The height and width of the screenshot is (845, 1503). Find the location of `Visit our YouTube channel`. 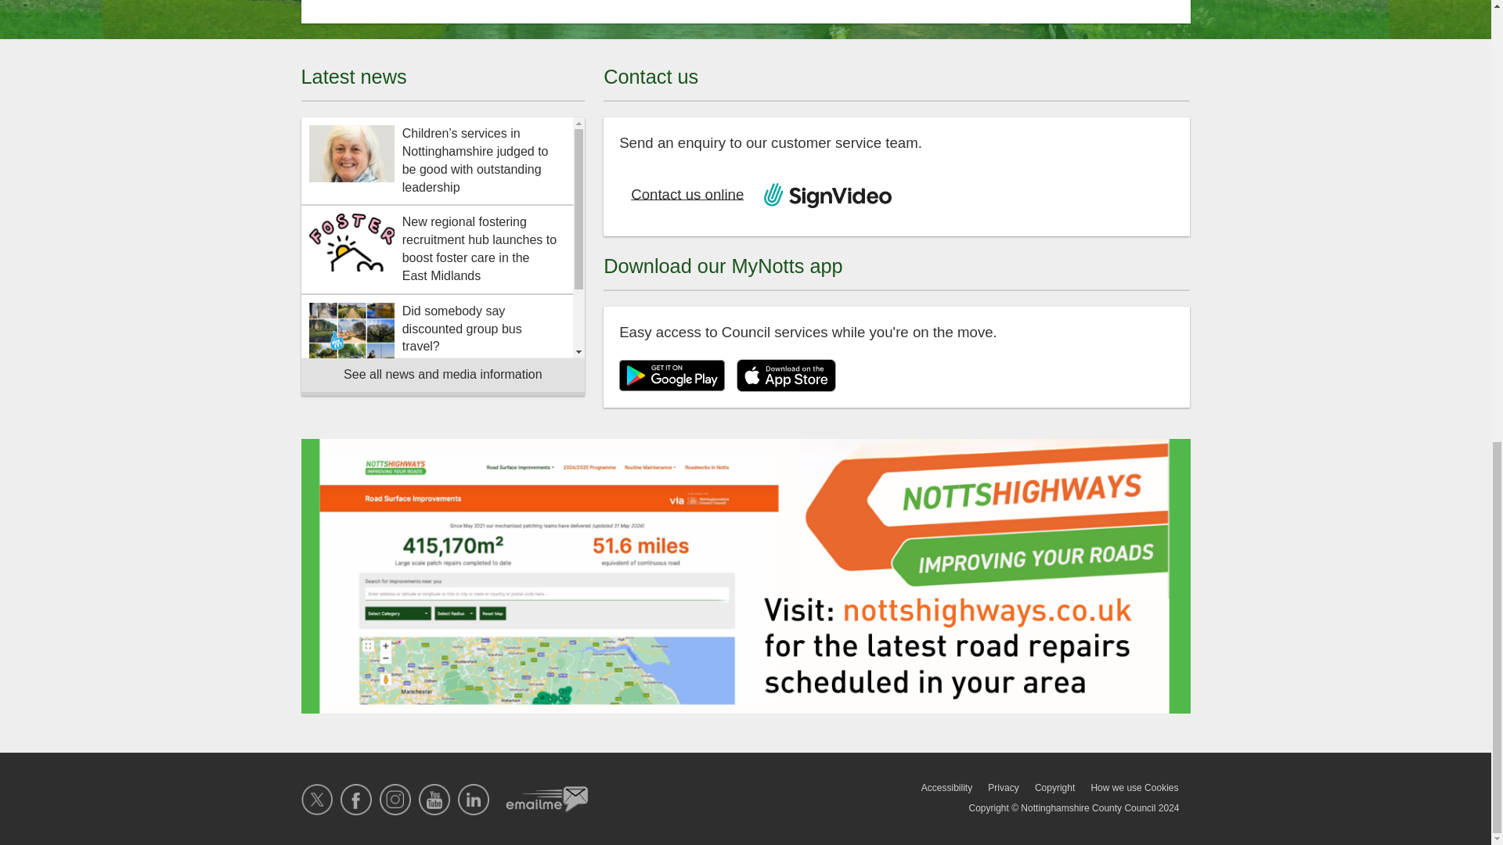

Visit our YouTube channel is located at coordinates (434, 800).